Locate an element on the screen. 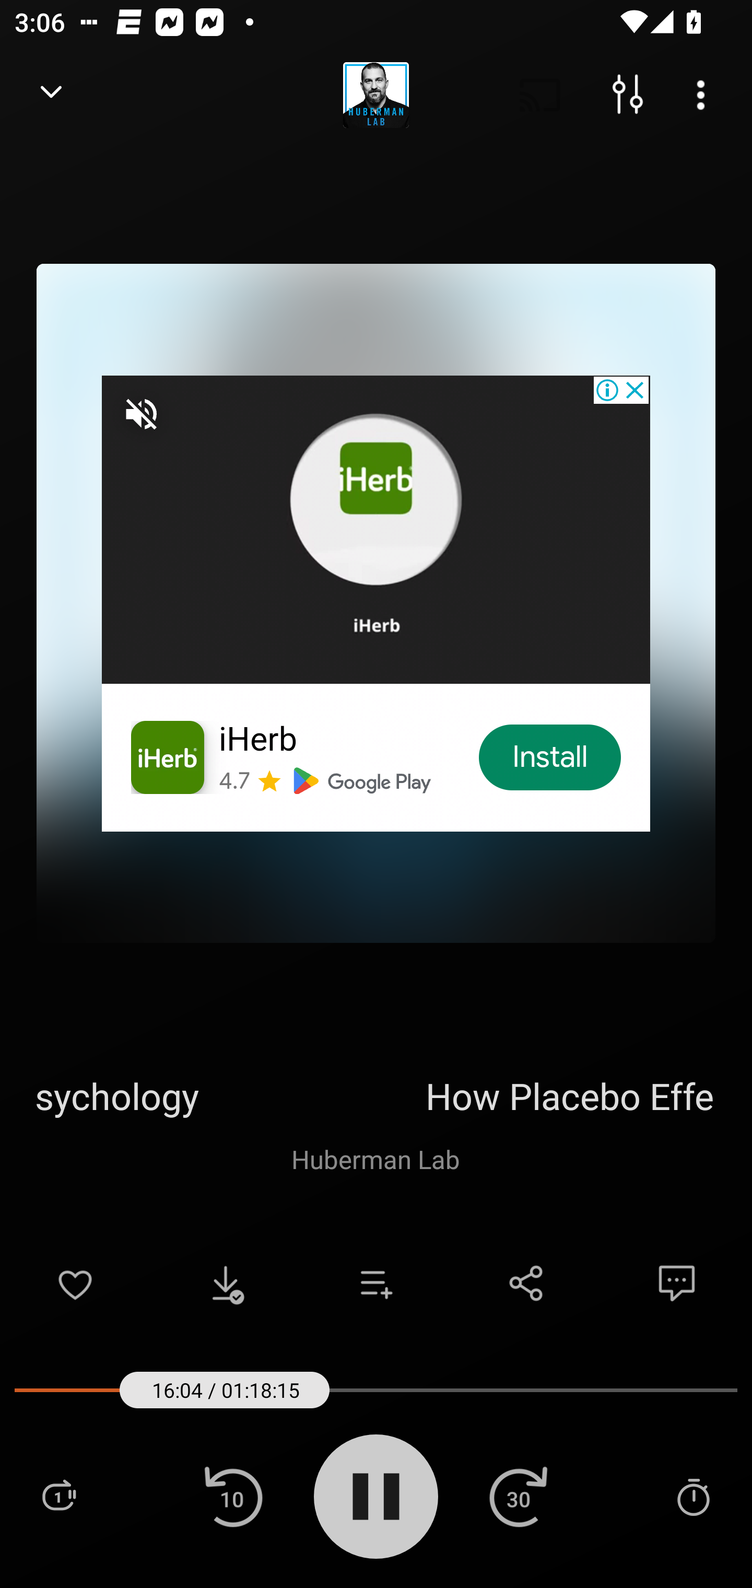 This screenshot has height=1588, width=752. Add to Favorites is located at coordinates (75, 1283).